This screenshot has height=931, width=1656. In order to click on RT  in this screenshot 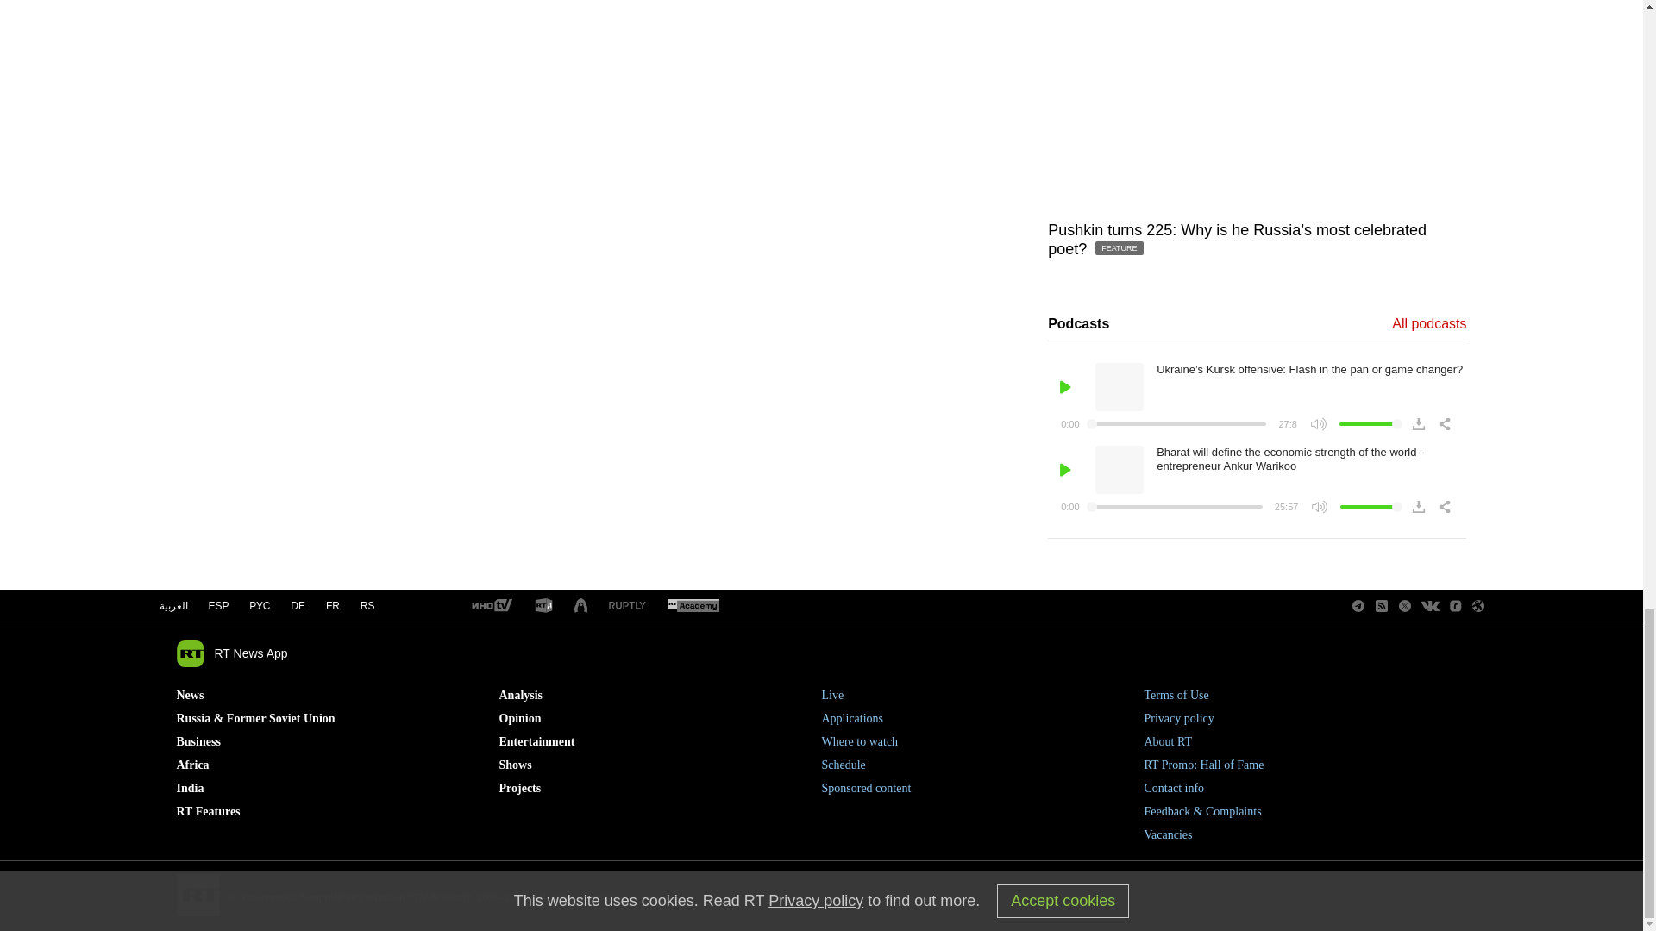, I will do `click(491, 606)`.